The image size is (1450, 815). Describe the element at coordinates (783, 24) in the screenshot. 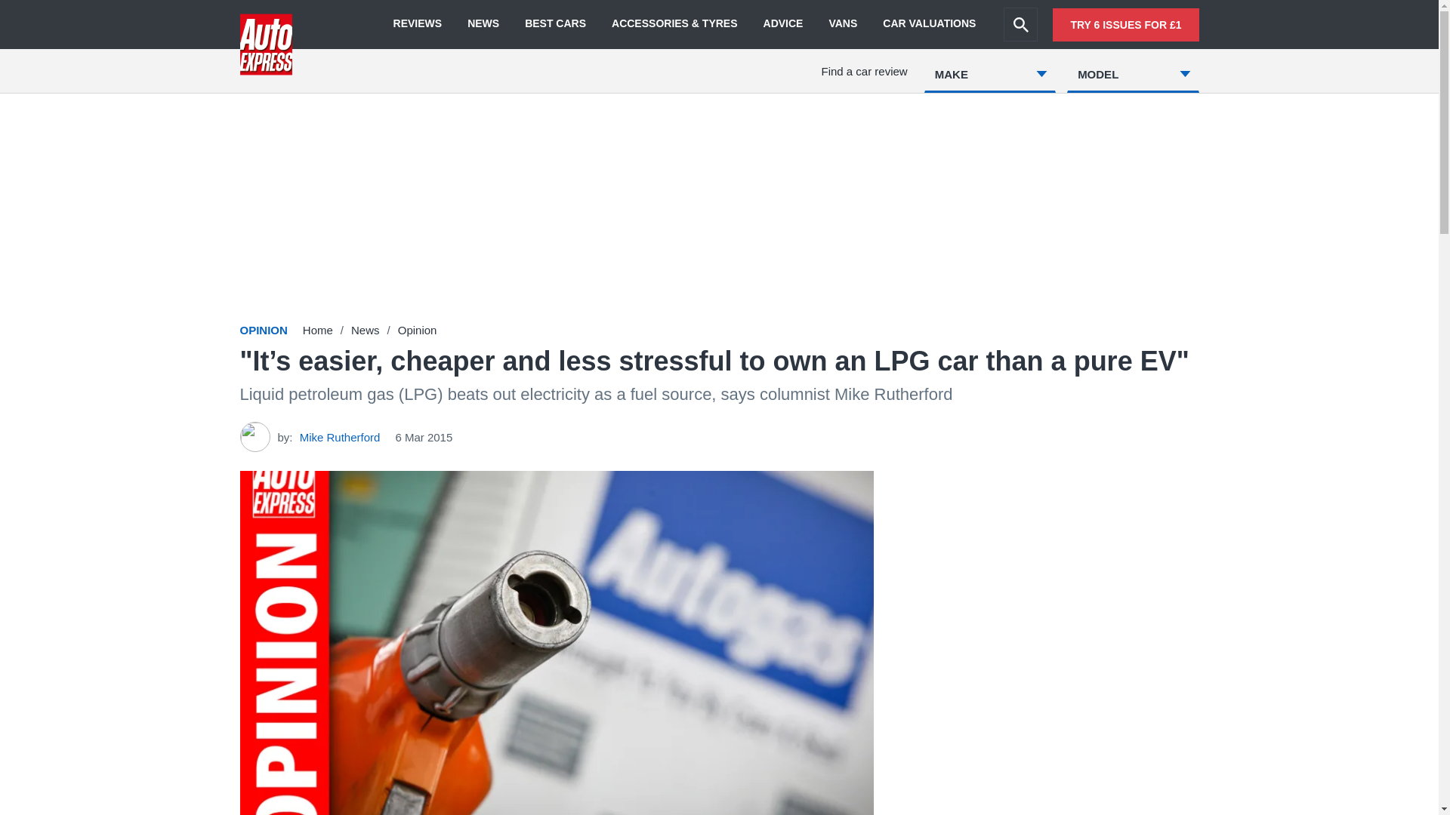

I see `ADVICE` at that location.